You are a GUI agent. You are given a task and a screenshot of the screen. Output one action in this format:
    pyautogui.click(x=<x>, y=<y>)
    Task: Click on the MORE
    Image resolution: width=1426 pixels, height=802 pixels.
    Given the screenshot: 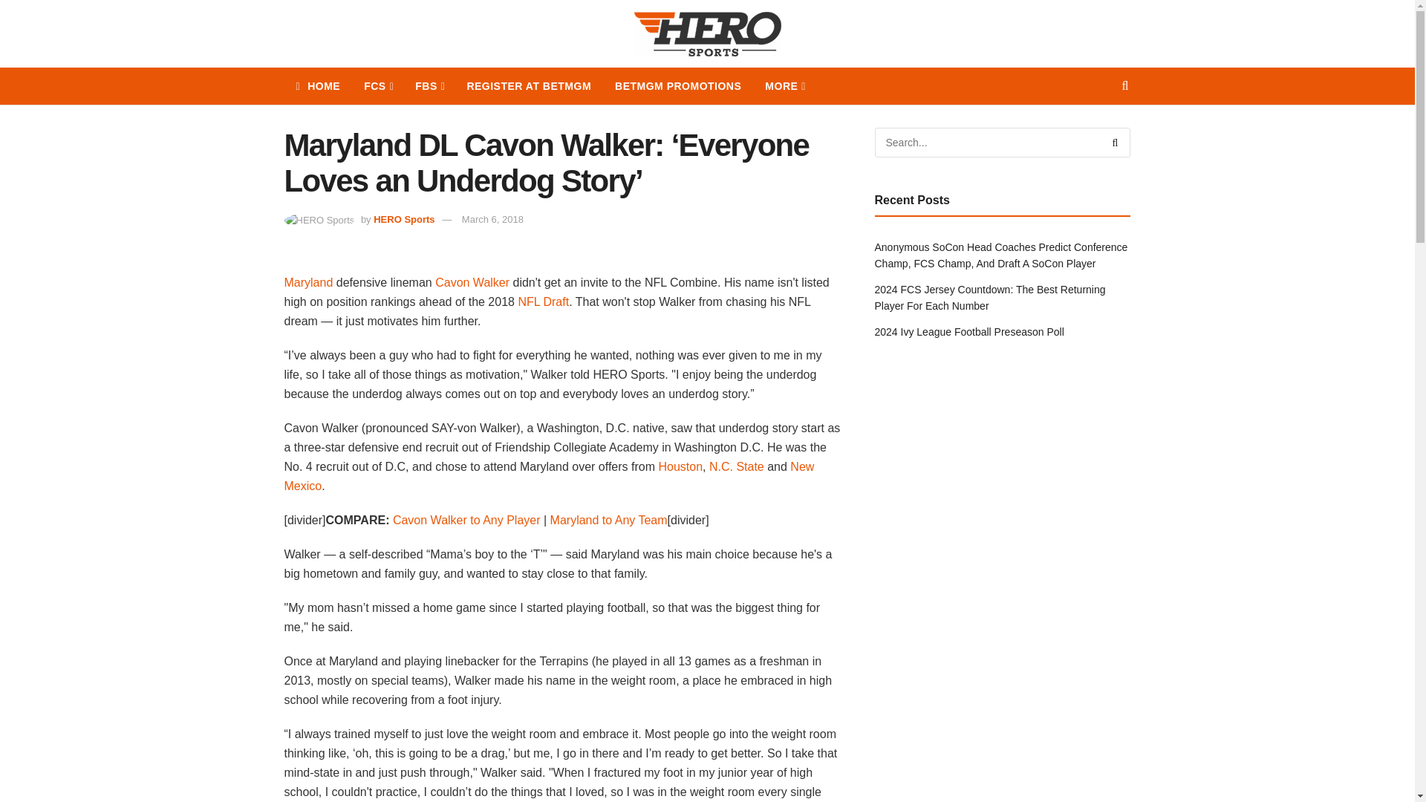 What is the action you would take?
    pyautogui.click(x=784, y=86)
    